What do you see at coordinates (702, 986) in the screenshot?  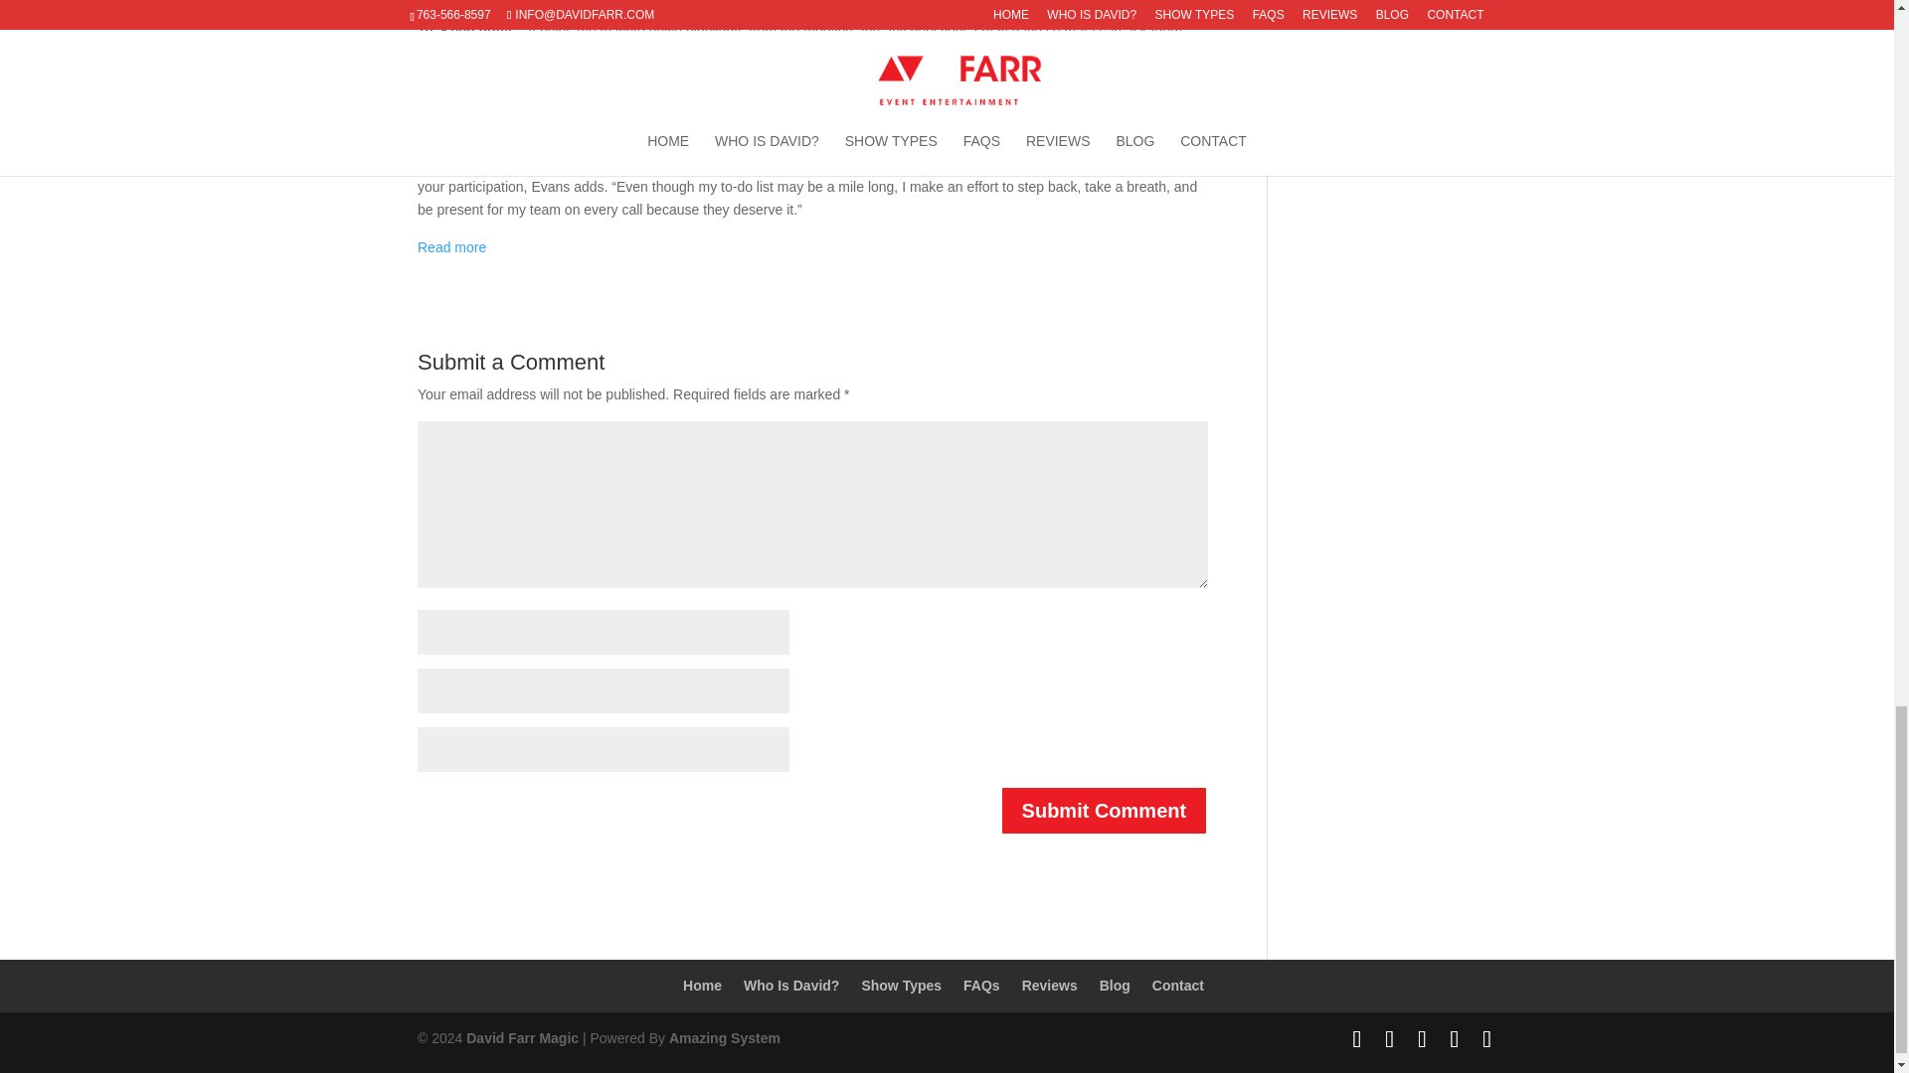 I see `Home` at bounding box center [702, 986].